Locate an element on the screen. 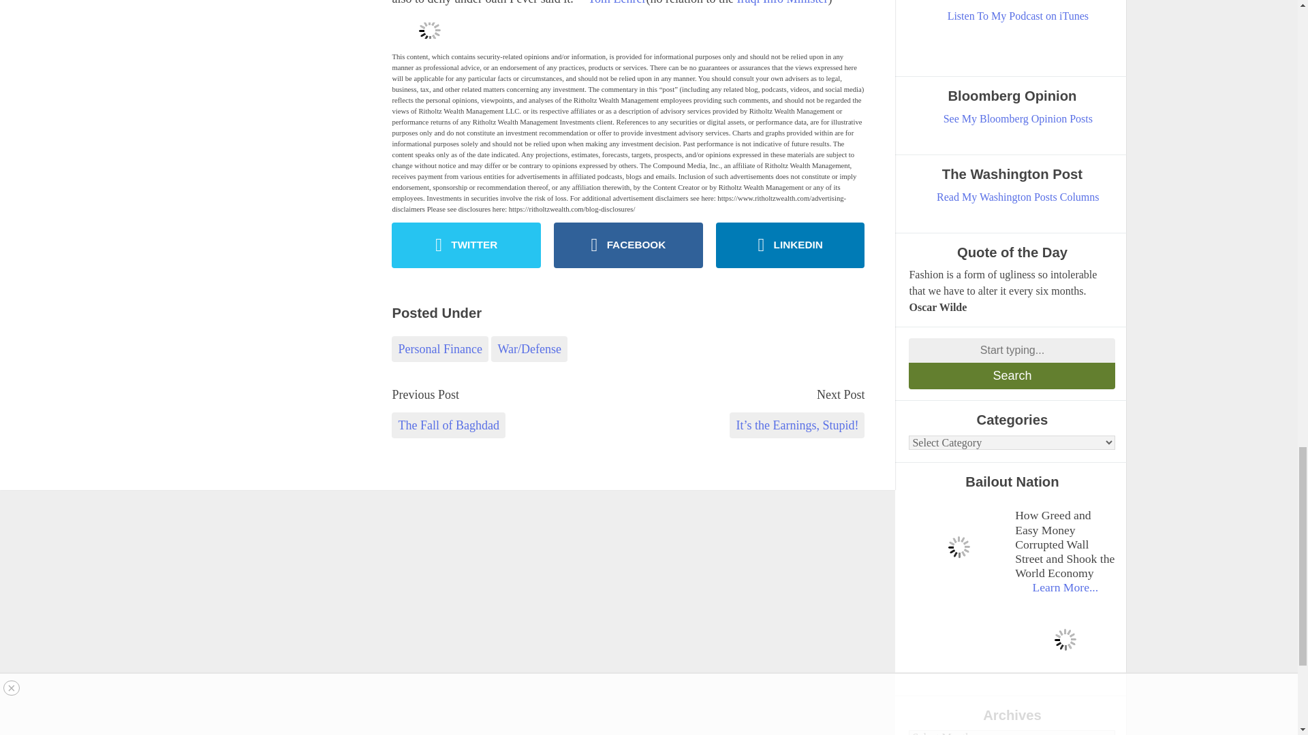 Image resolution: width=1308 pixels, height=735 pixels. LINKEDIN is located at coordinates (790, 245).